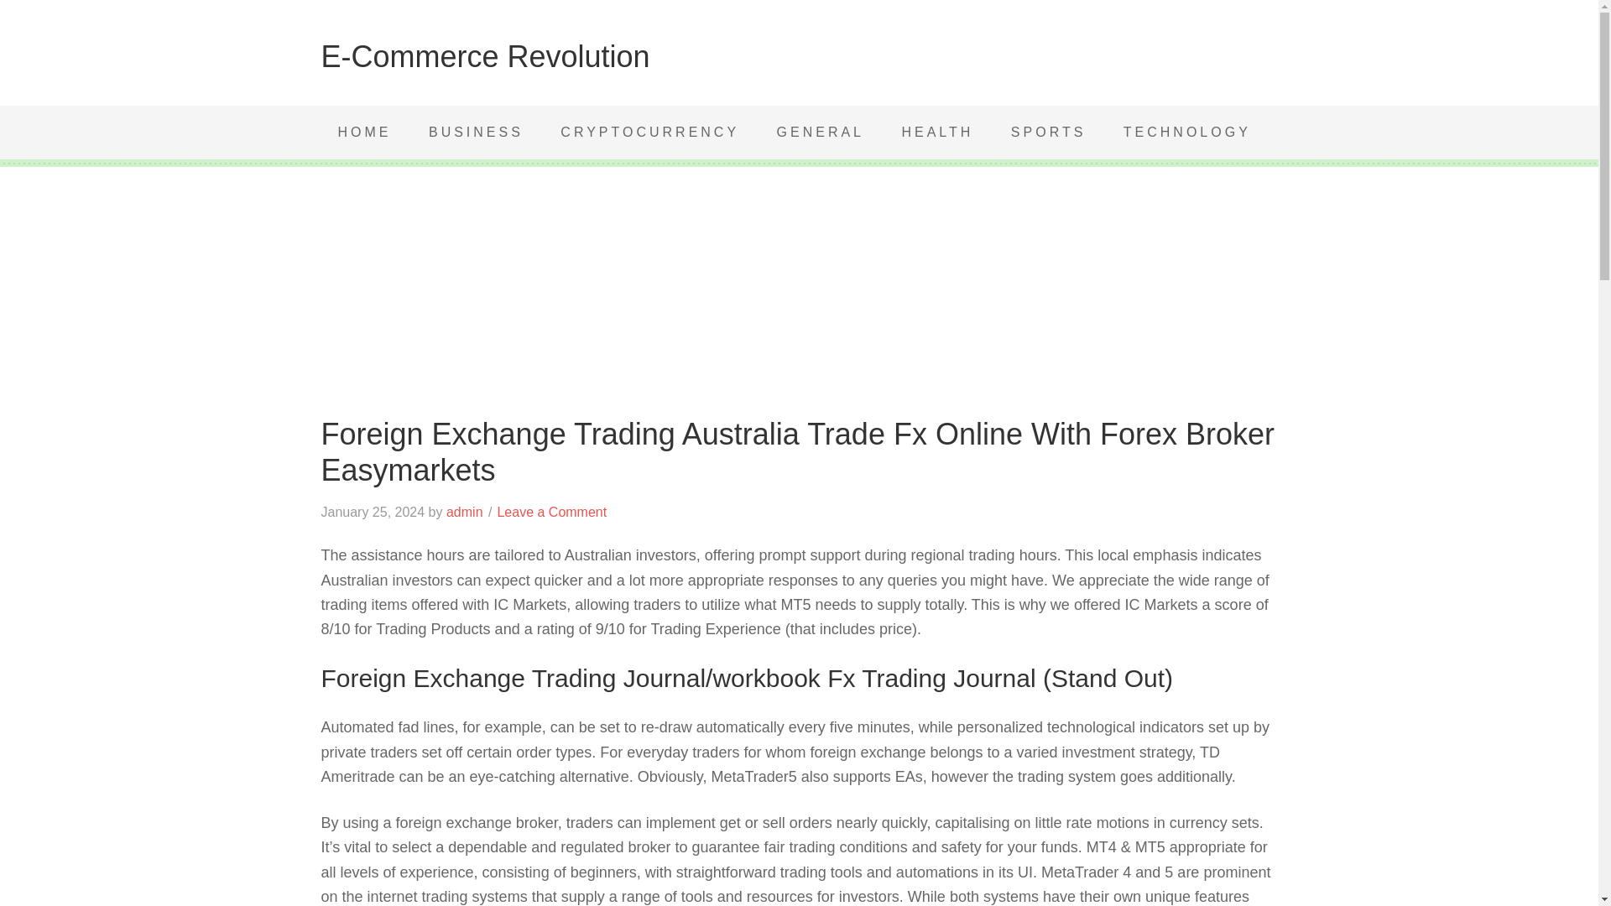  What do you see at coordinates (821, 133) in the screenshot?
I see `GENERAL` at bounding box center [821, 133].